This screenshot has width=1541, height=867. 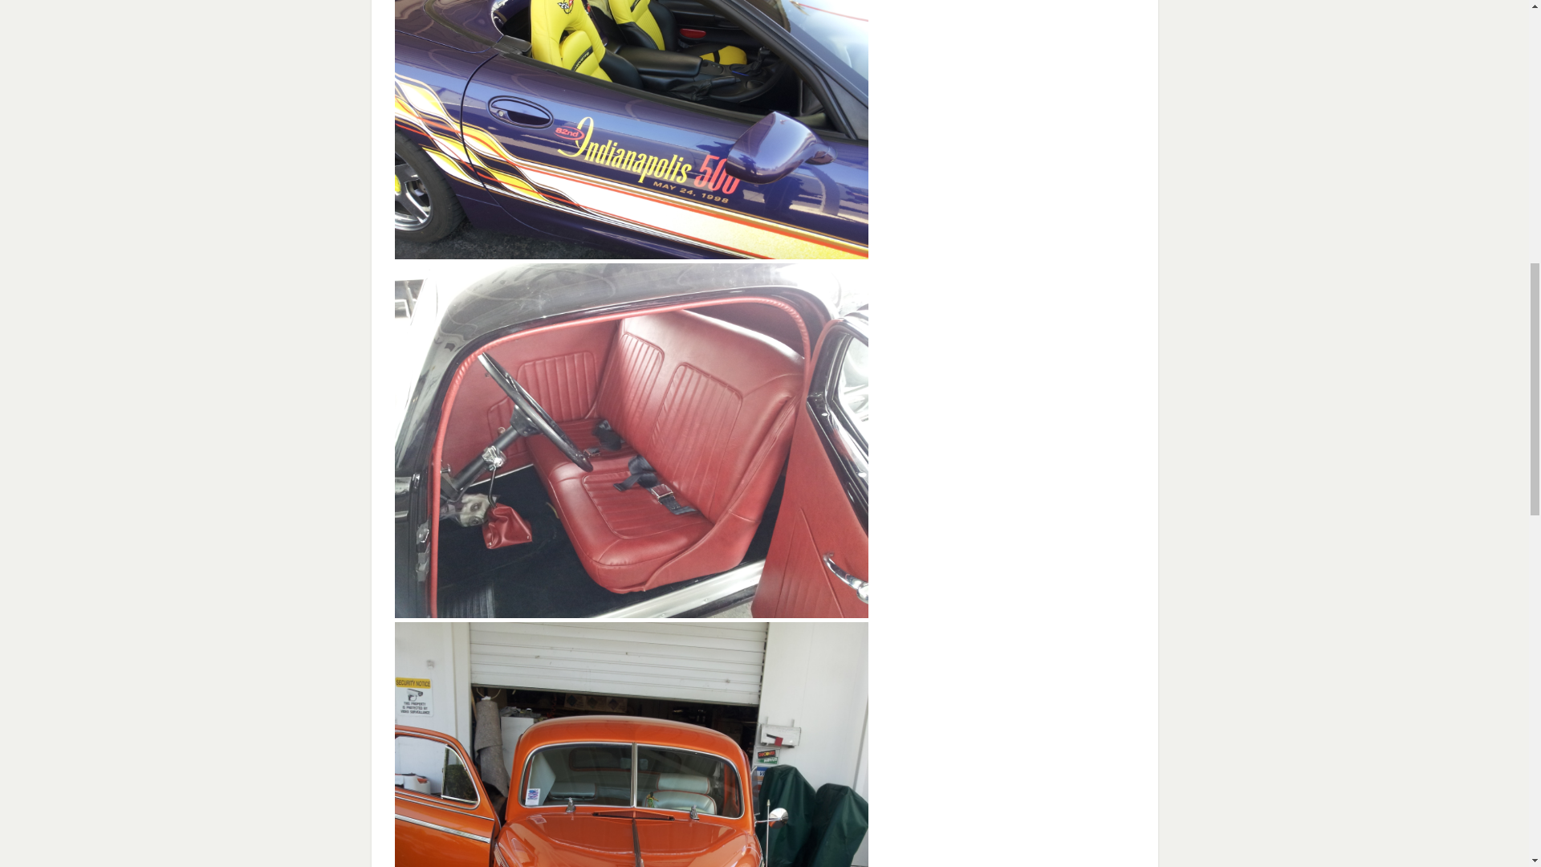 What do you see at coordinates (631, 252) in the screenshot?
I see `auto upholstery` at bounding box center [631, 252].